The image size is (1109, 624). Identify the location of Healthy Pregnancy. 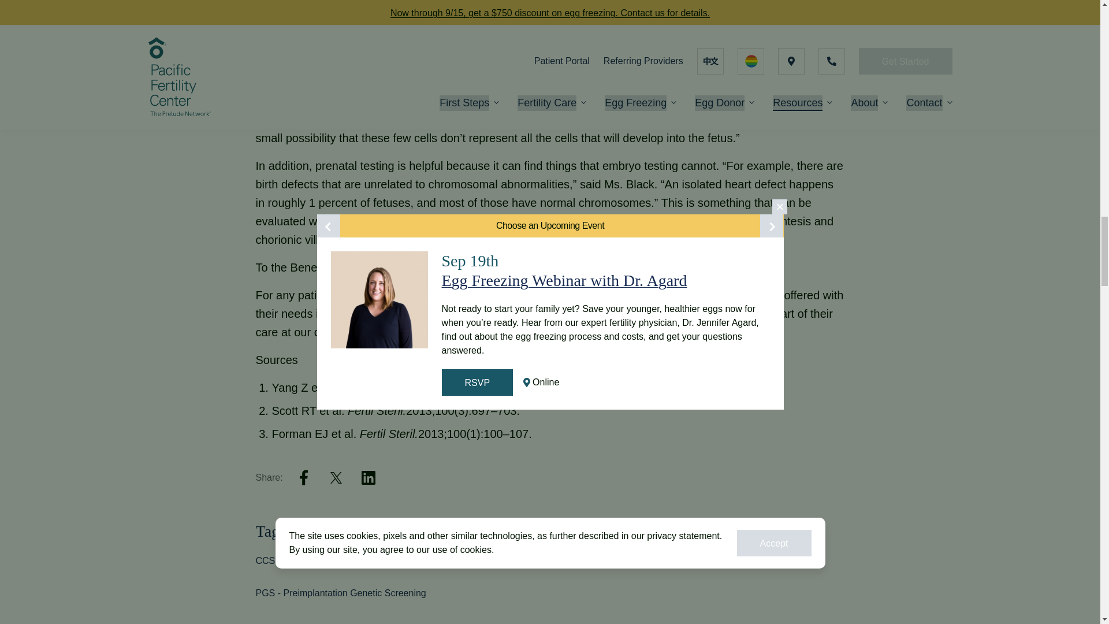
(593, 560).